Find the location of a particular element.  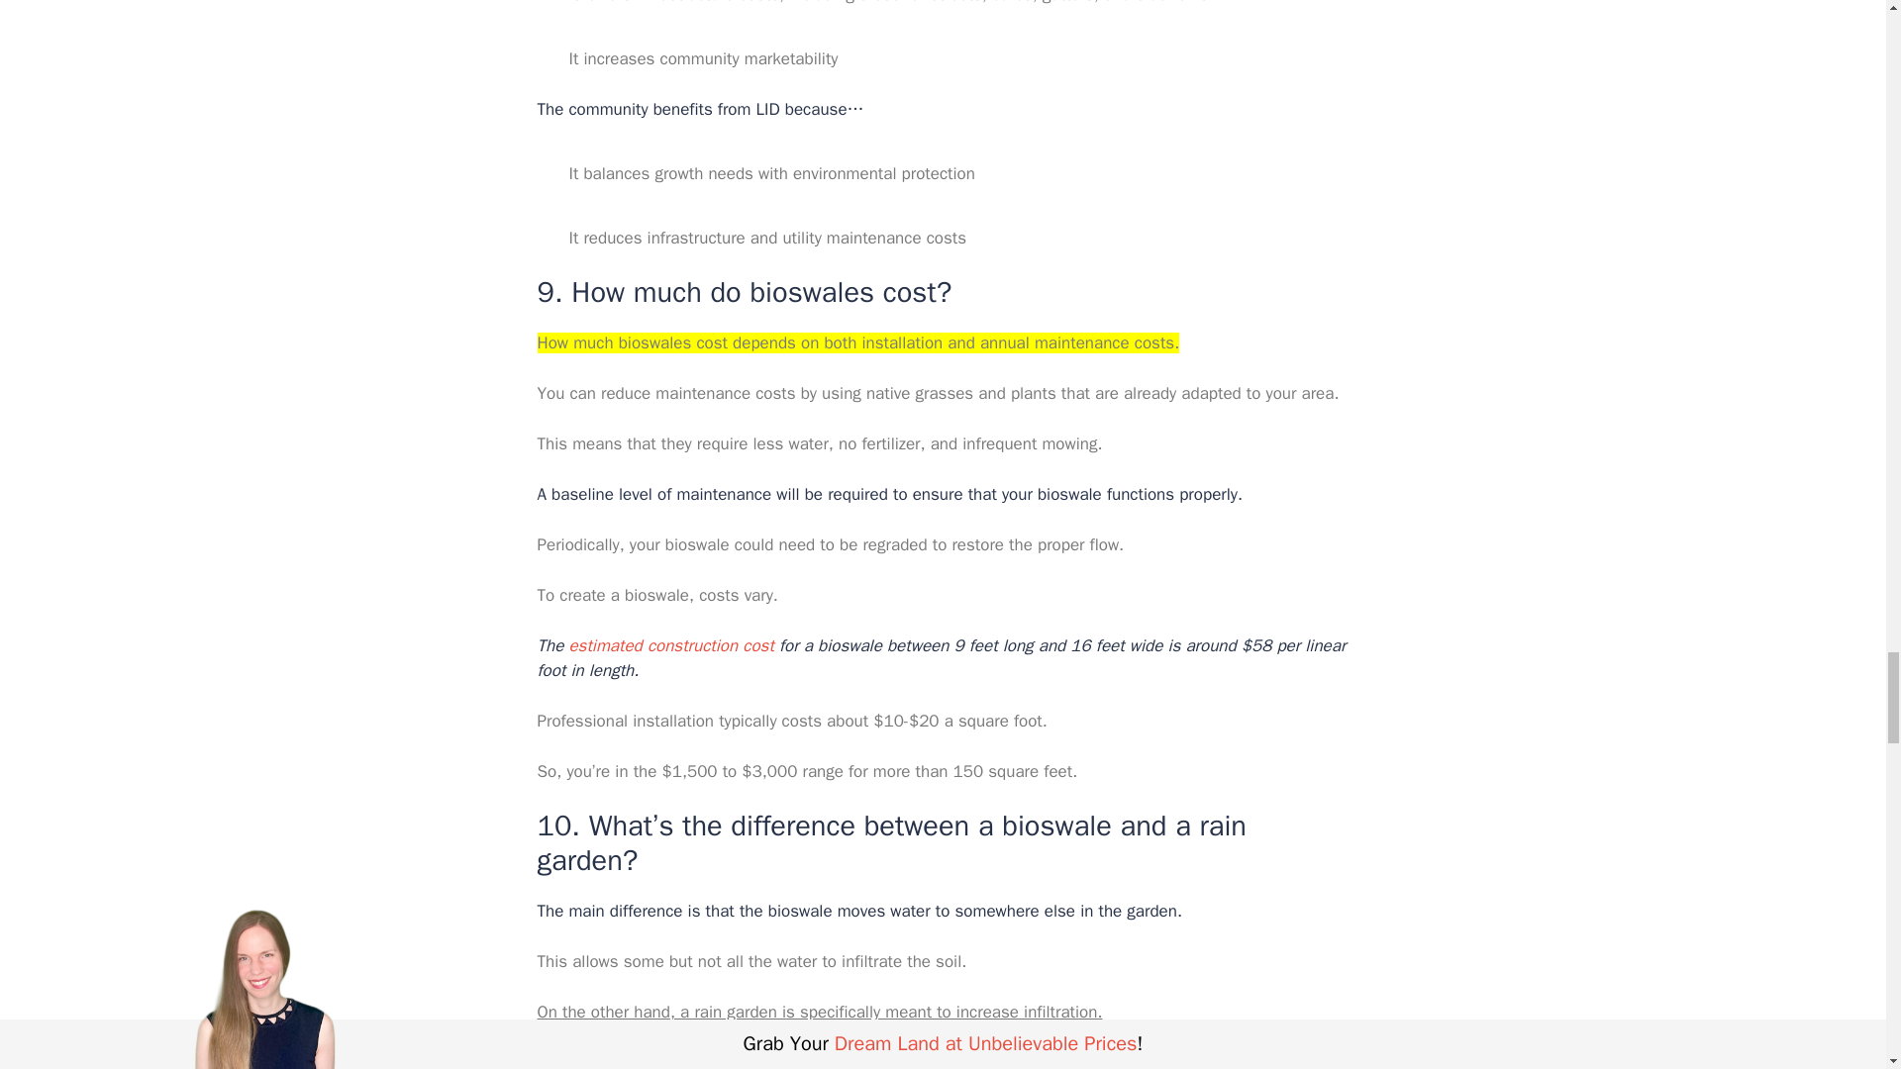

estimated construction cost is located at coordinates (671, 645).